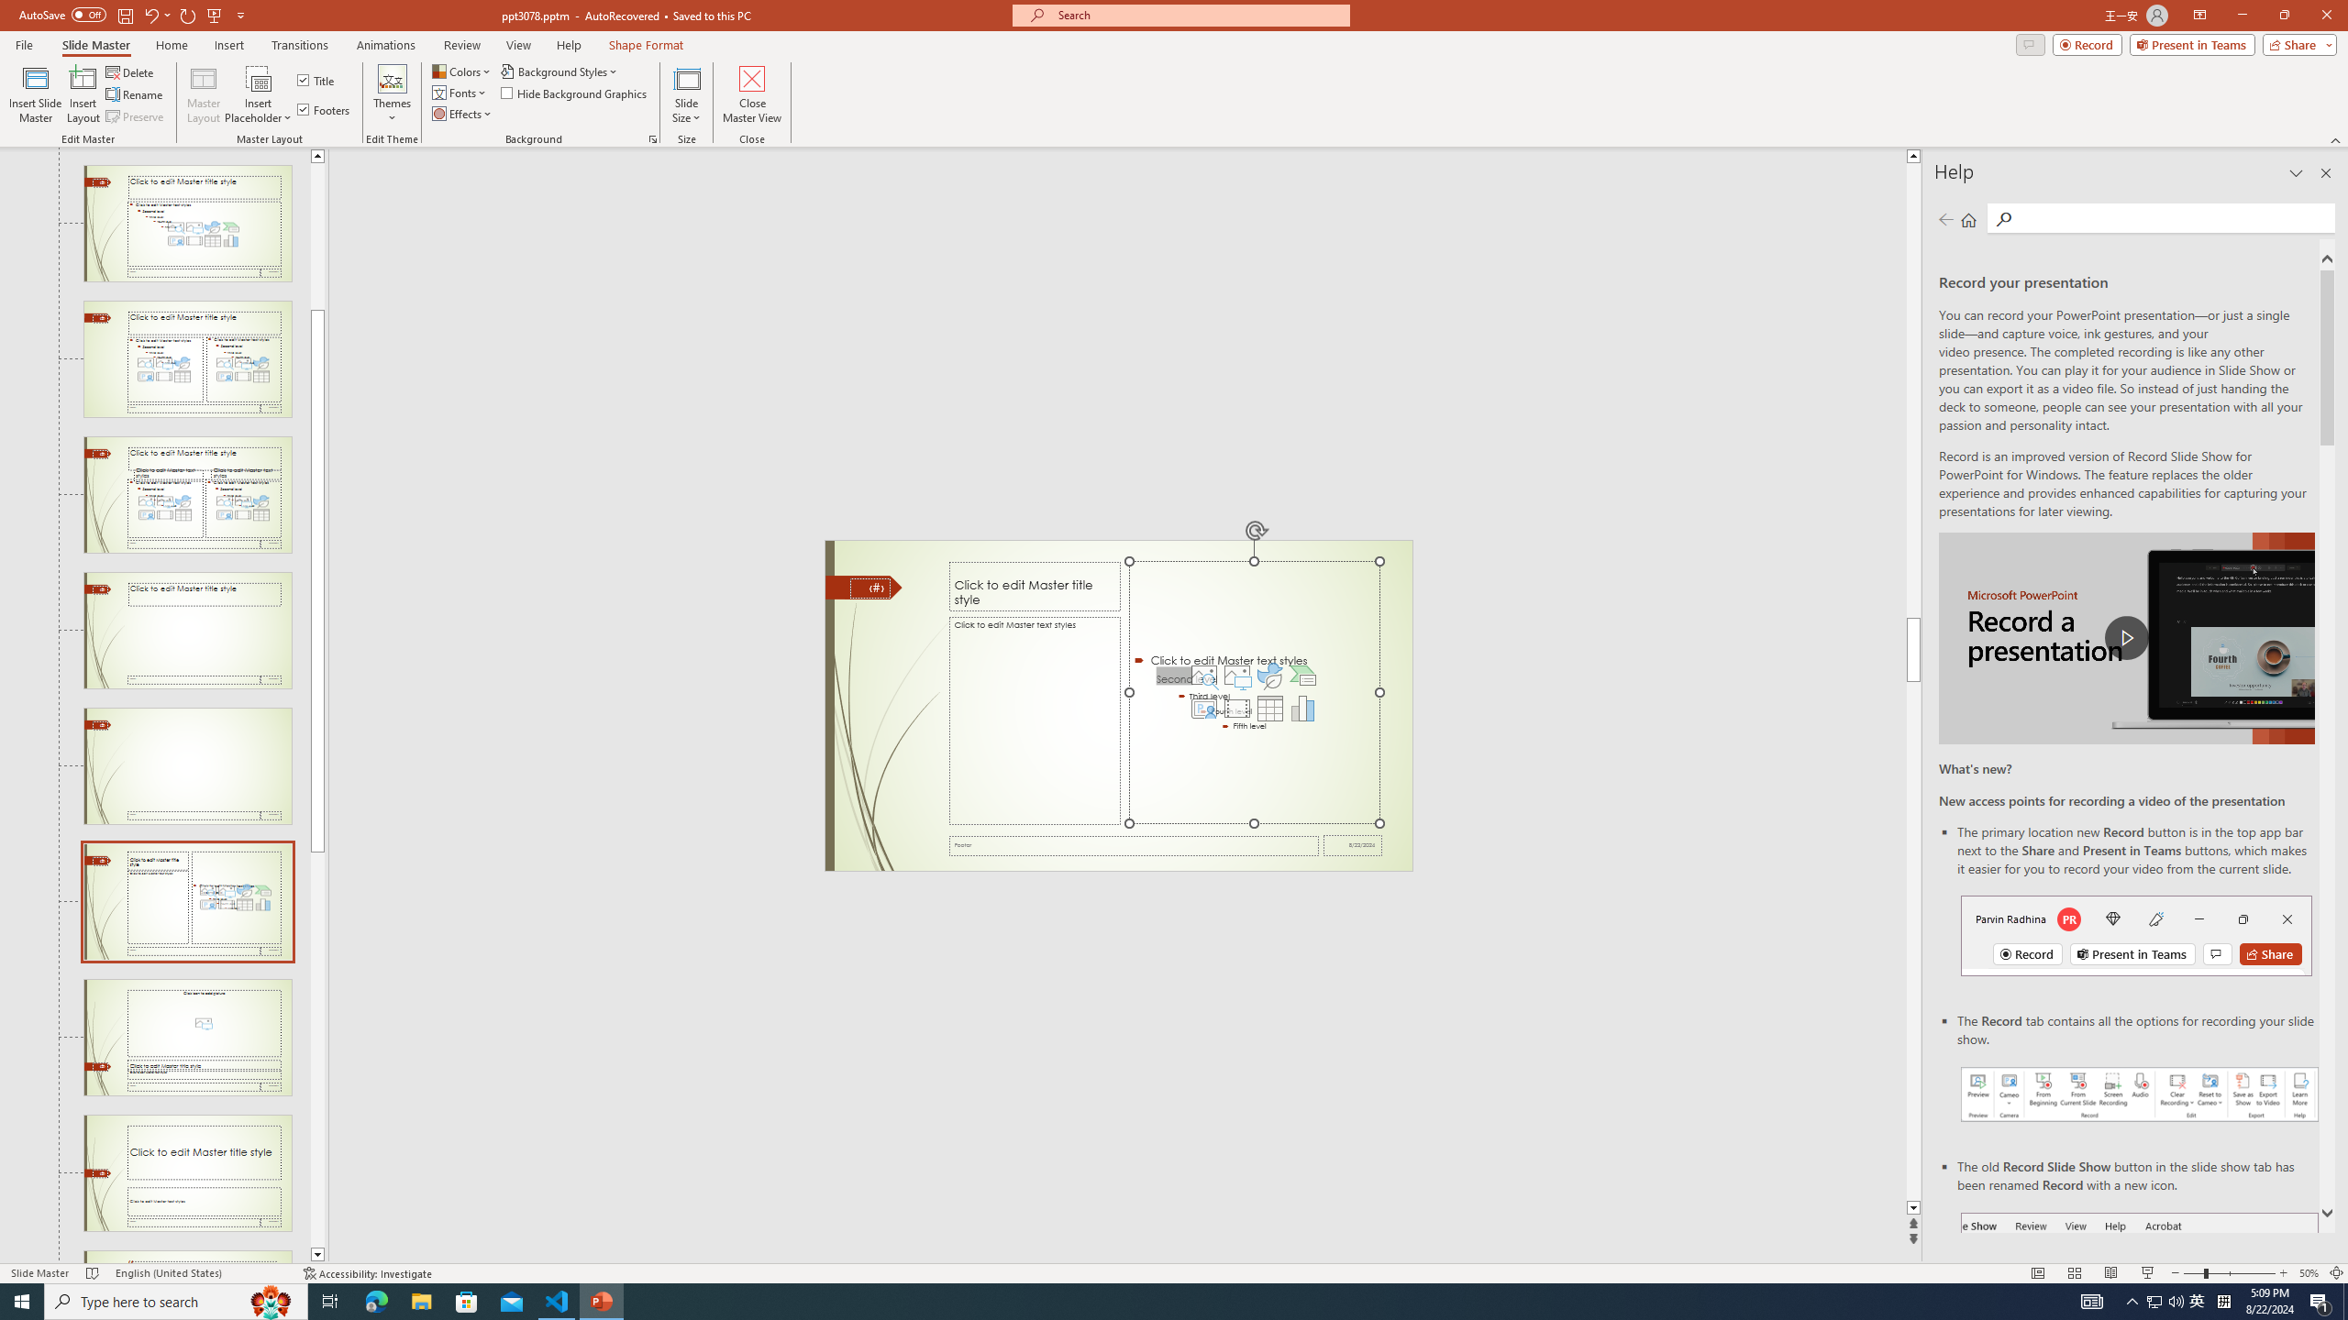 The height and width of the screenshot is (1320, 2348). Describe the element at coordinates (317, 1050) in the screenshot. I see `Page down` at that location.